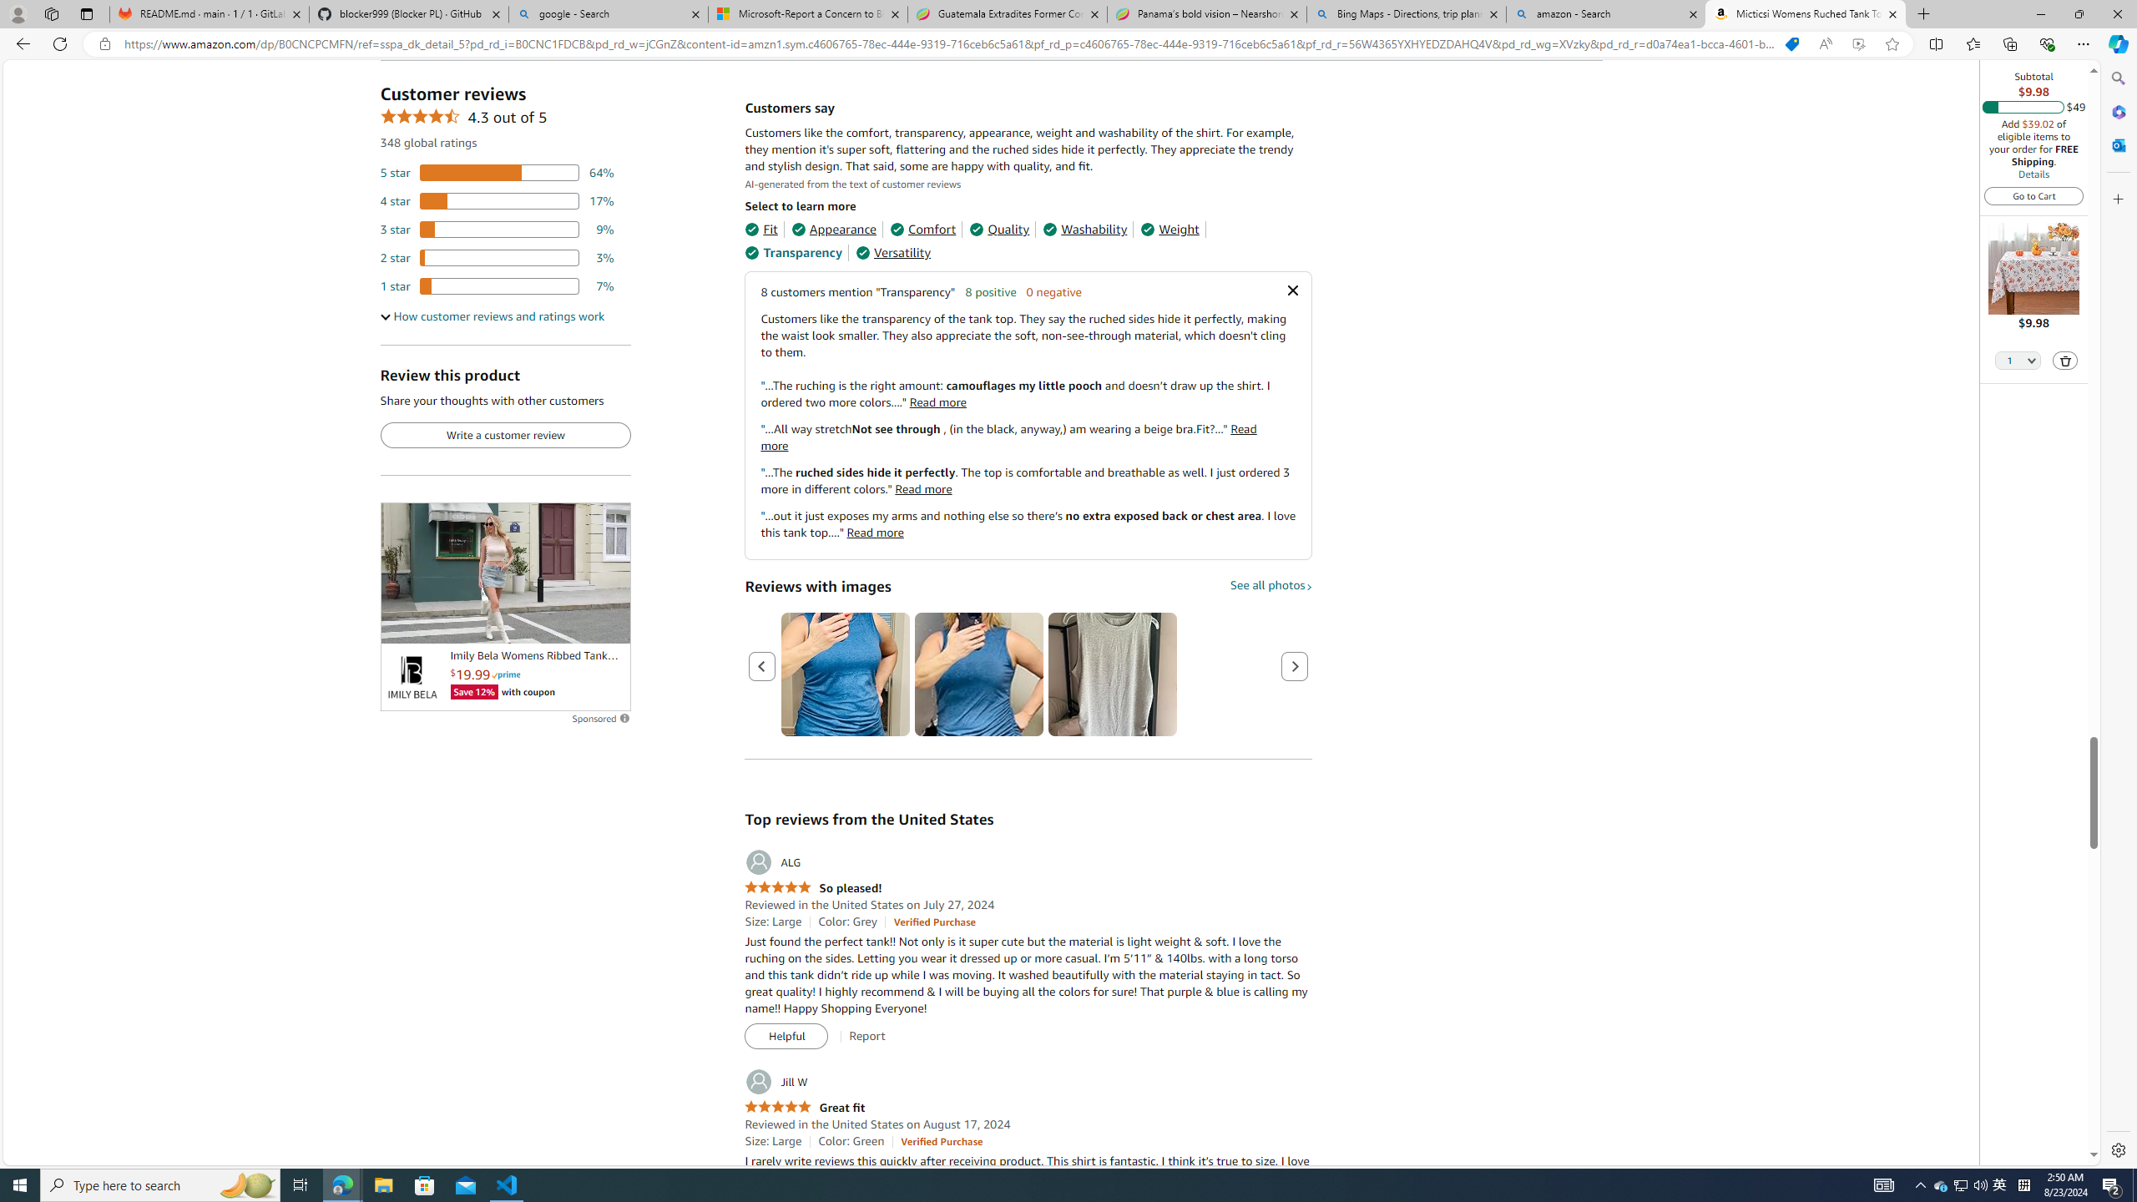  What do you see at coordinates (505, 436) in the screenshot?
I see `Write a customer review` at bounding box center [505, 436].